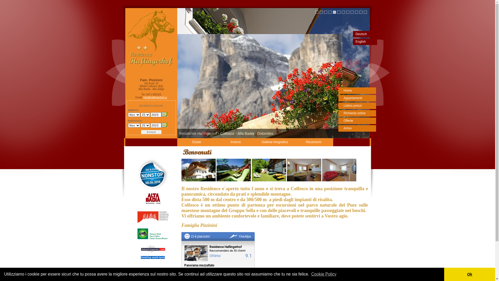 This screenshot has height=281, width=499. Describe the element at coordinates (357, 98) in the screenshot. I see `Appartamenti` at that location.